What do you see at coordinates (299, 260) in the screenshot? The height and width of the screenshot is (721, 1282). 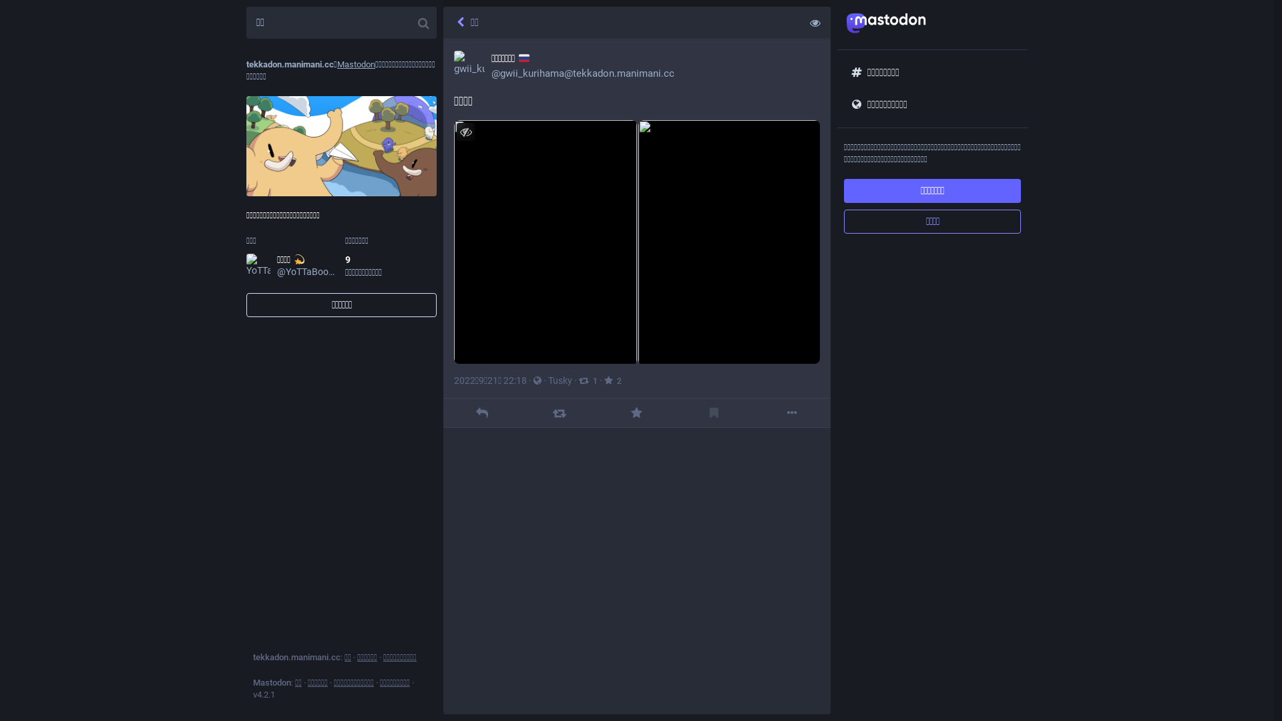 I see `:dizzy:` at bounding box center [299, 260].